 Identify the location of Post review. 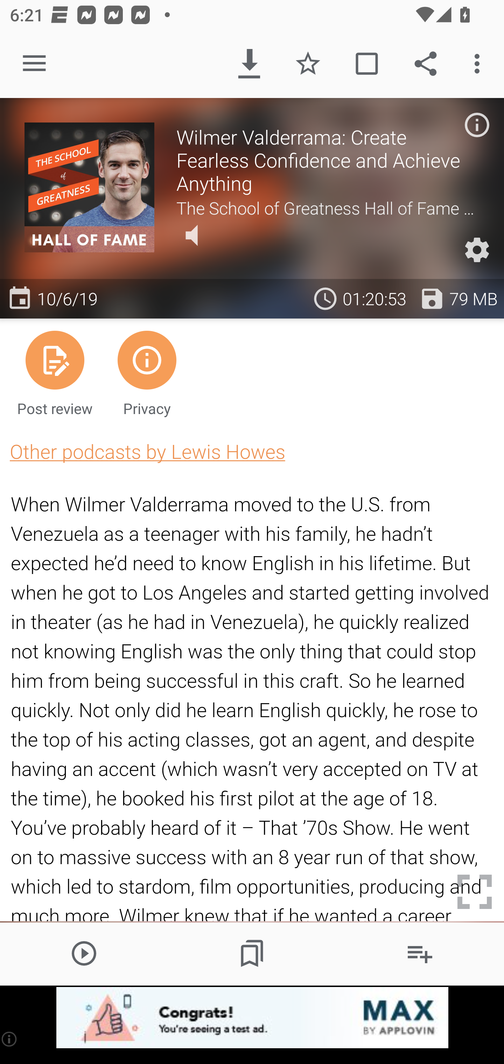
(55, 373).